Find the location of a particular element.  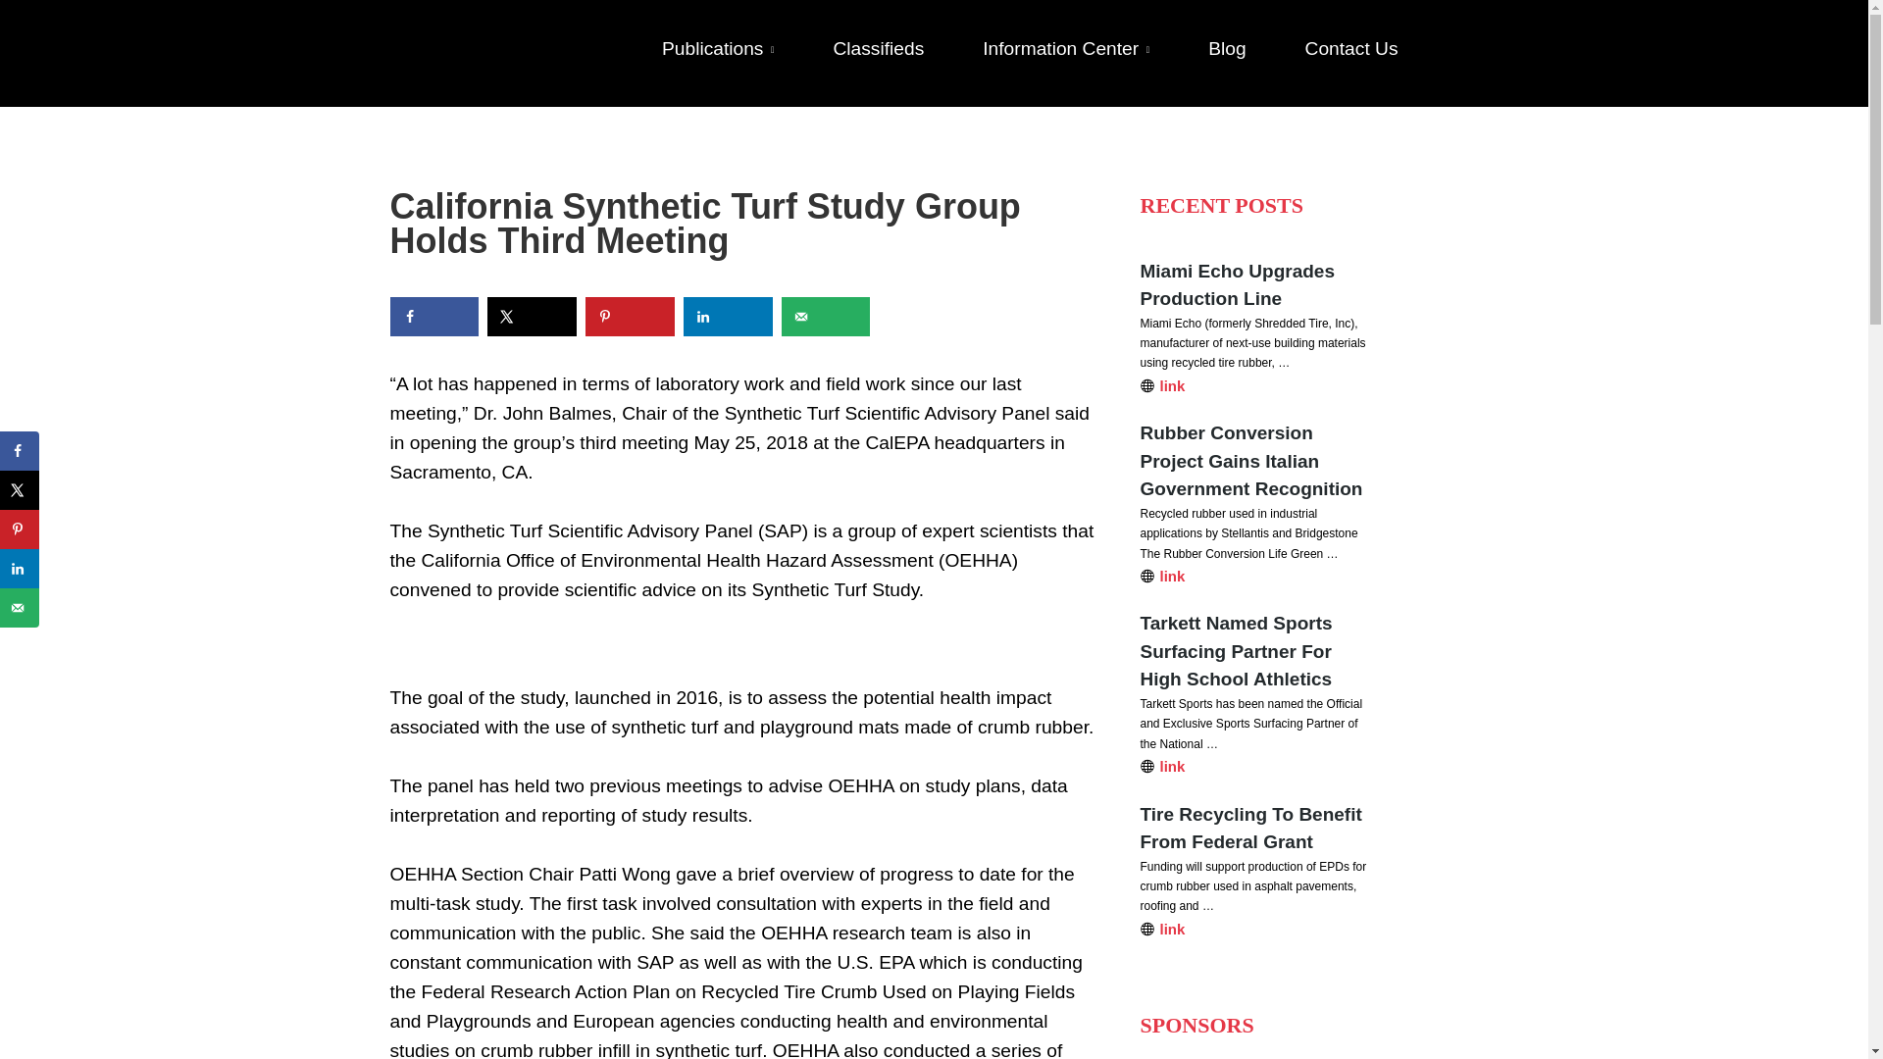

Information Center is located at coordinates (1065, 71).